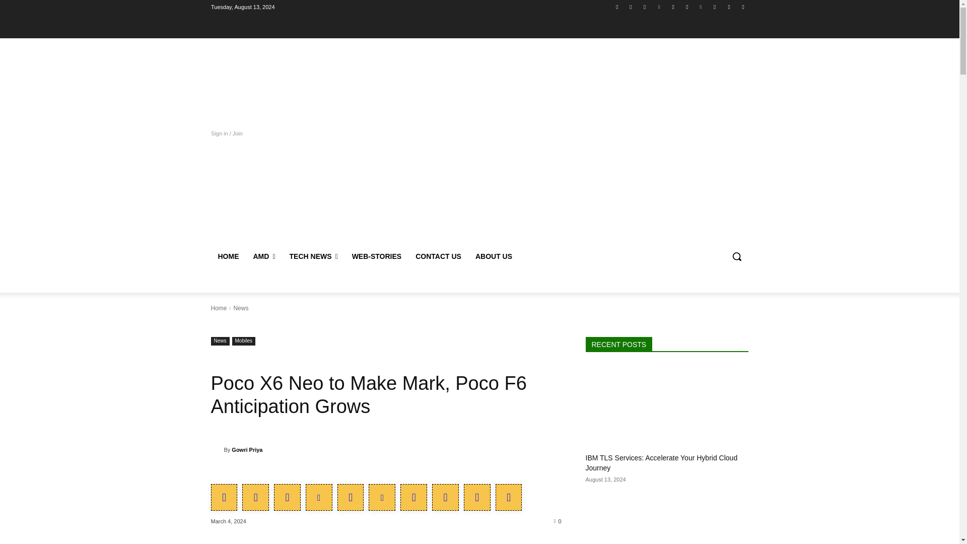  Describe the element at coordinates (729, 7) in the screenshot. I see `Reddit` at that location.